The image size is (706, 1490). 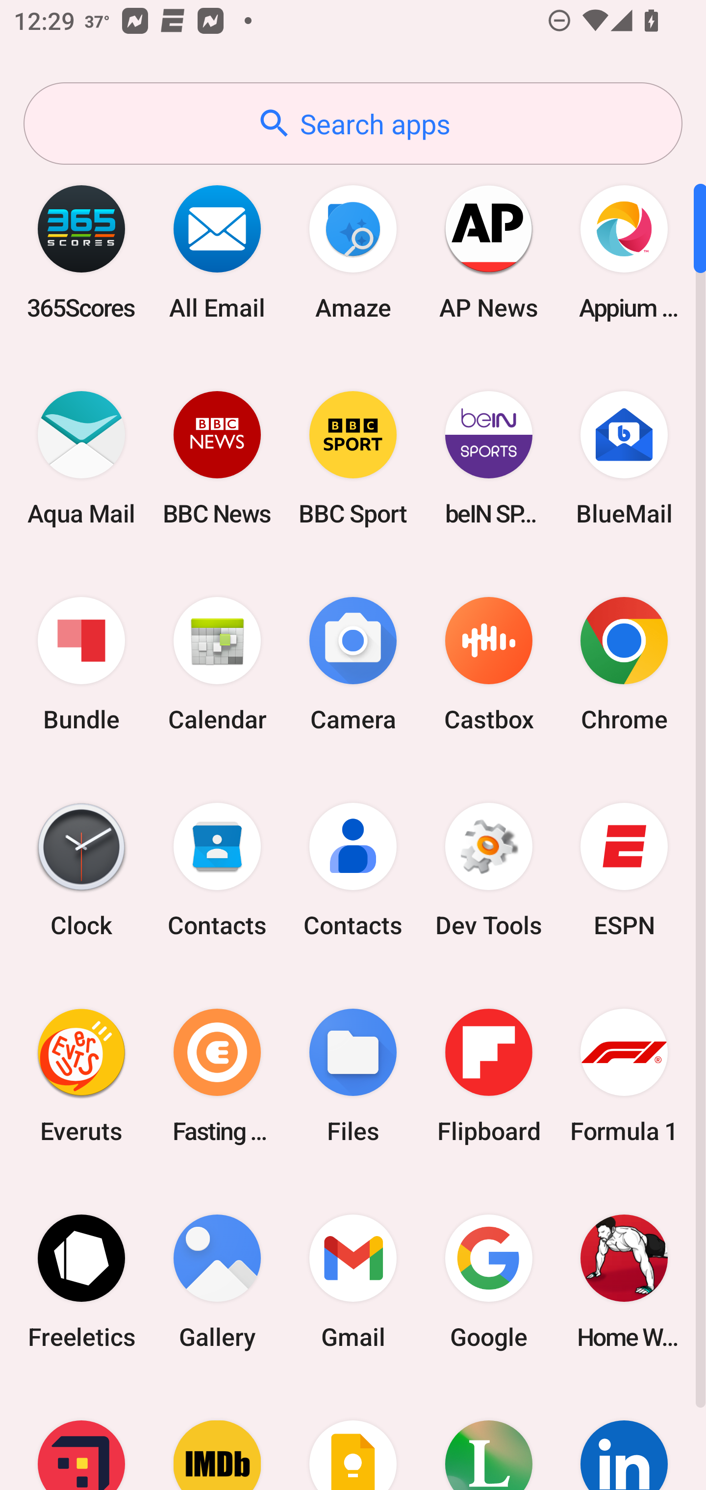 I want to click on Flipboard, so click(x=488, y=1075).